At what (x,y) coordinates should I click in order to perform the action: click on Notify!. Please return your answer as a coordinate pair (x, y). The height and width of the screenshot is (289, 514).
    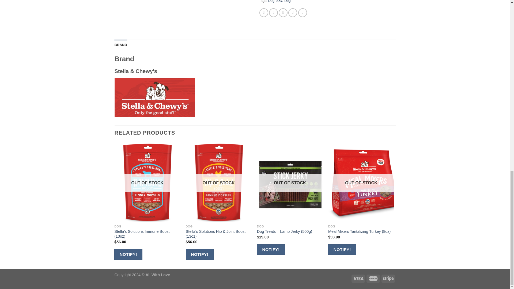
    Looking at the image, I should click on (128, 254).